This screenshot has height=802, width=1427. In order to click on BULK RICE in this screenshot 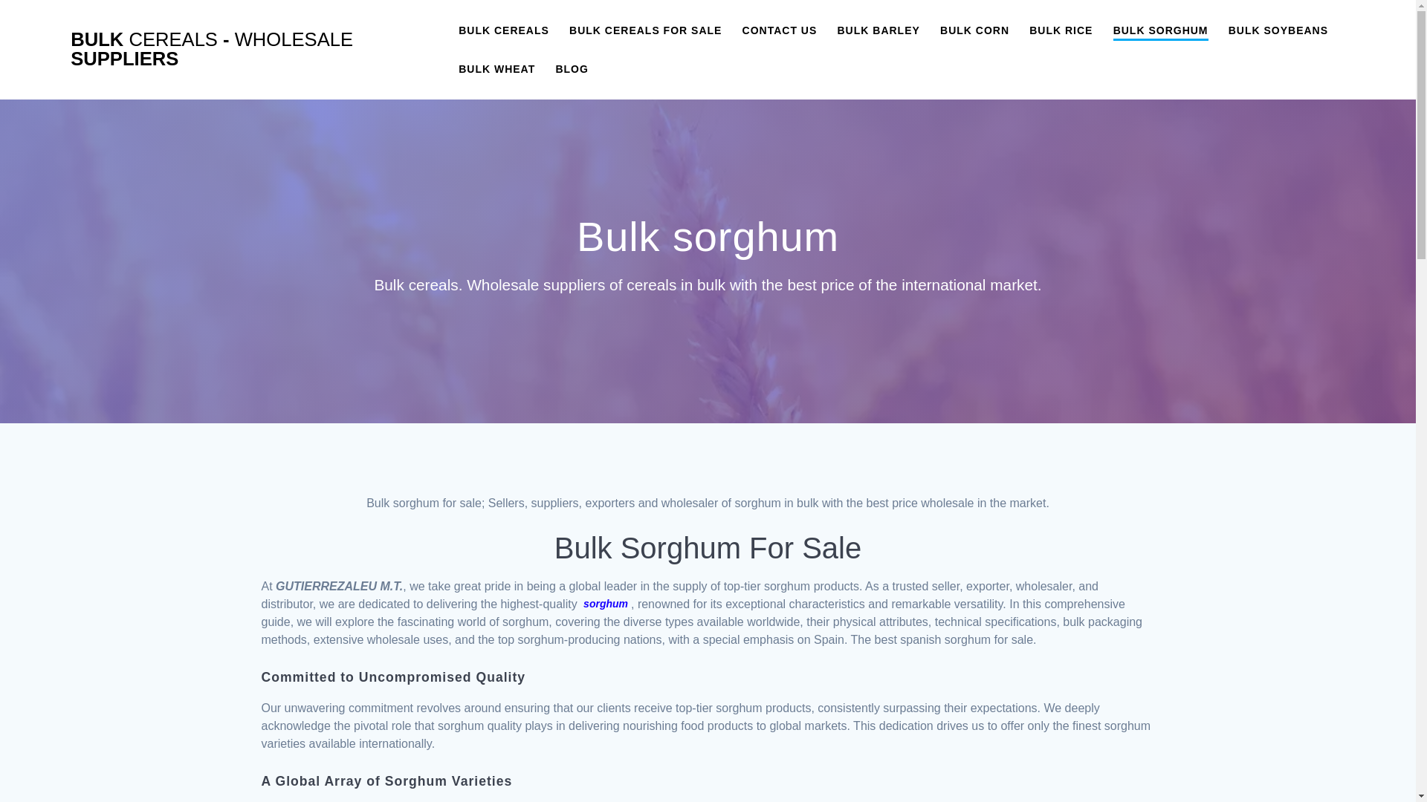, I will do `click(1061, 30)`.